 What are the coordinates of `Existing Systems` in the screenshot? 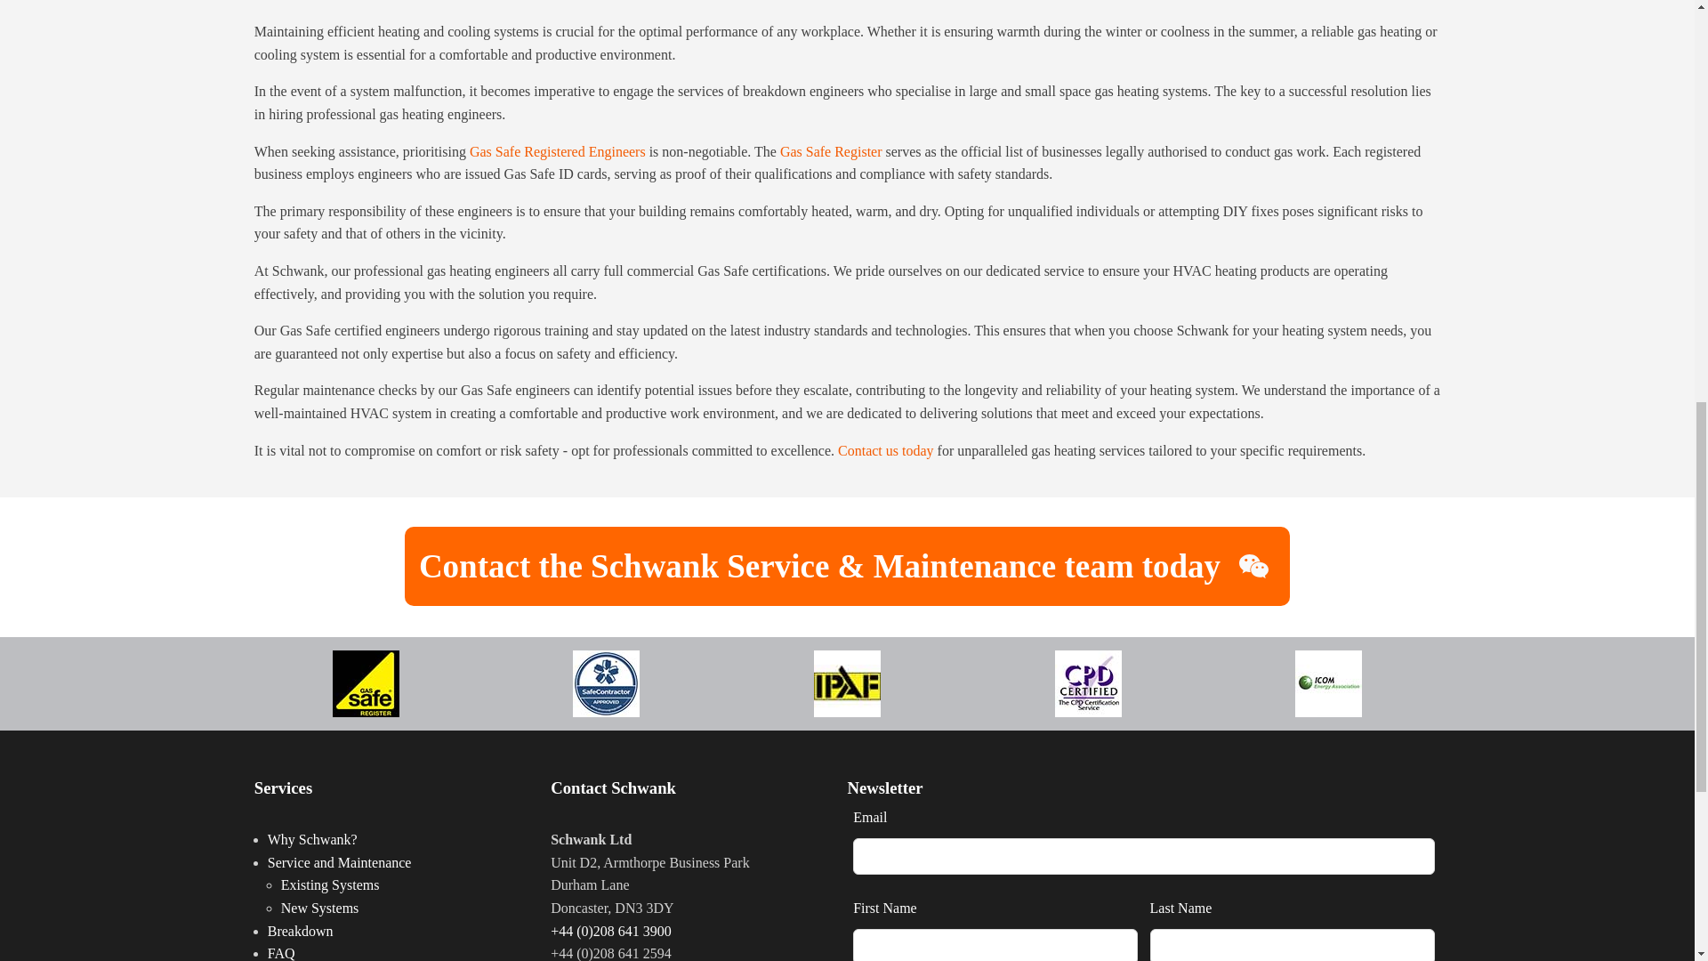 It's located at (330, 884).